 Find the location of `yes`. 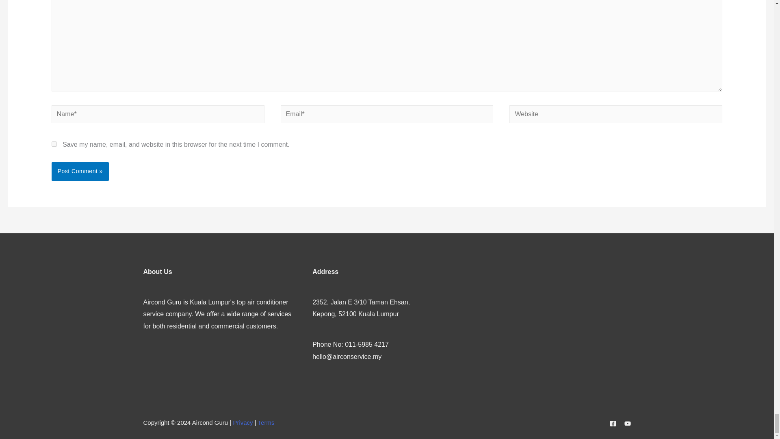

yes is located at coordinates (54, 144).